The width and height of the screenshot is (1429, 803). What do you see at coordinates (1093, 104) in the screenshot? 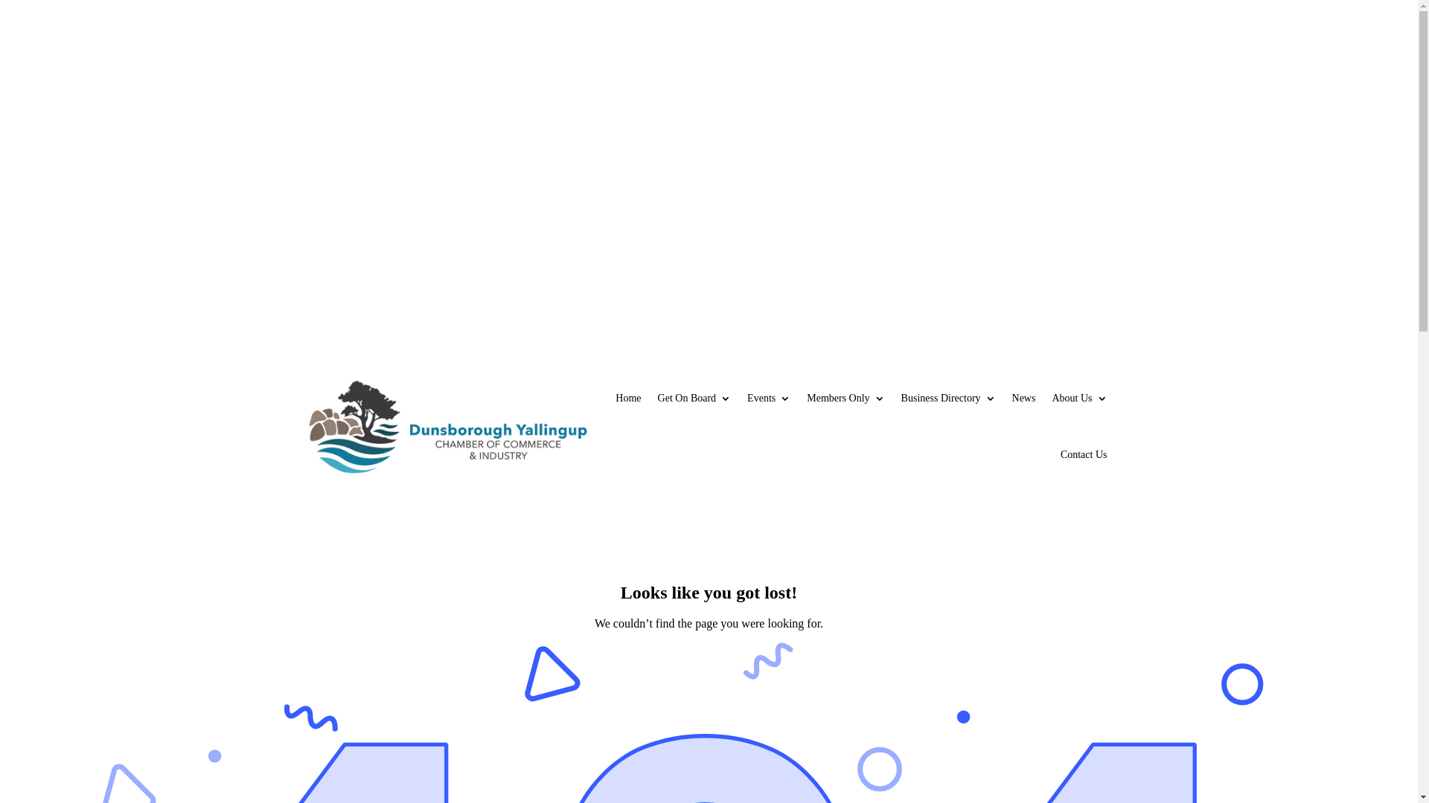
I see `Signup` at bounding box center [1093, 104].